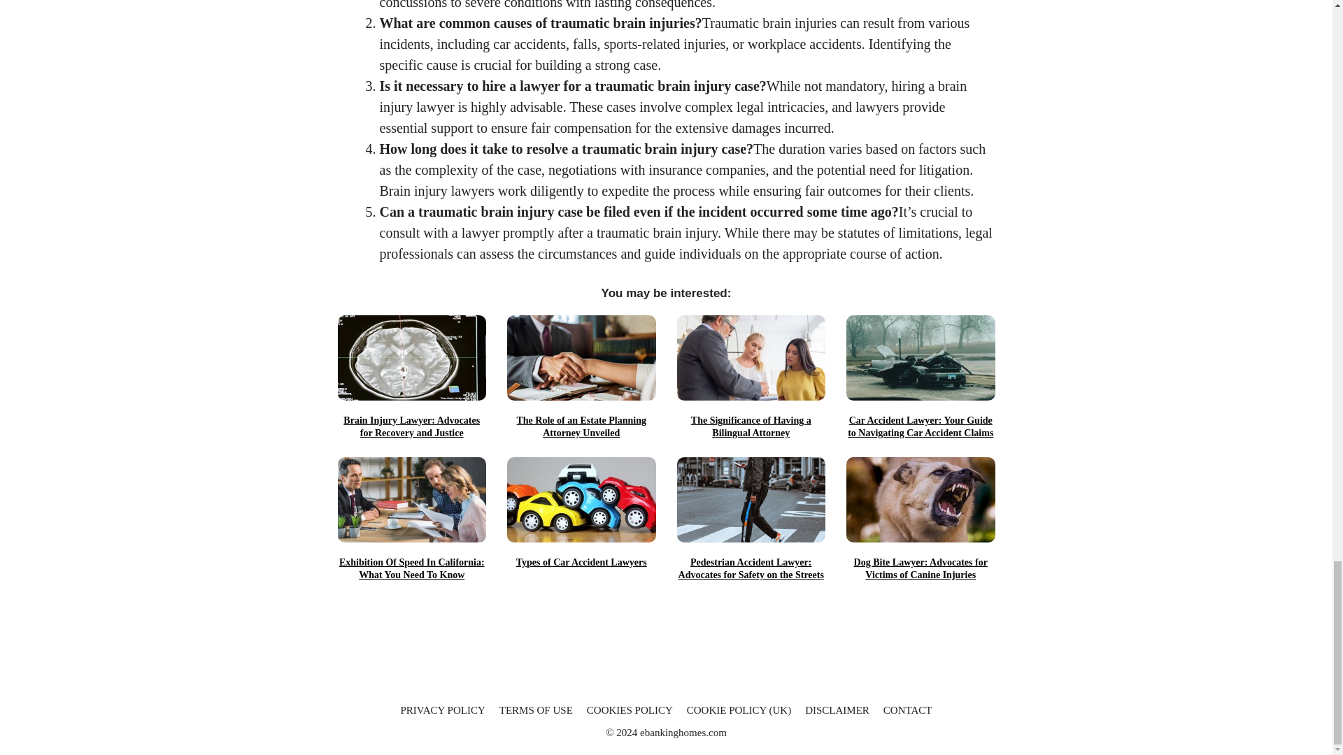 The image size is (1343, 755). Describe the element at coordinates (582, 562) in the screenshot. I see `Types of Car Accident Lawyers` at that location.